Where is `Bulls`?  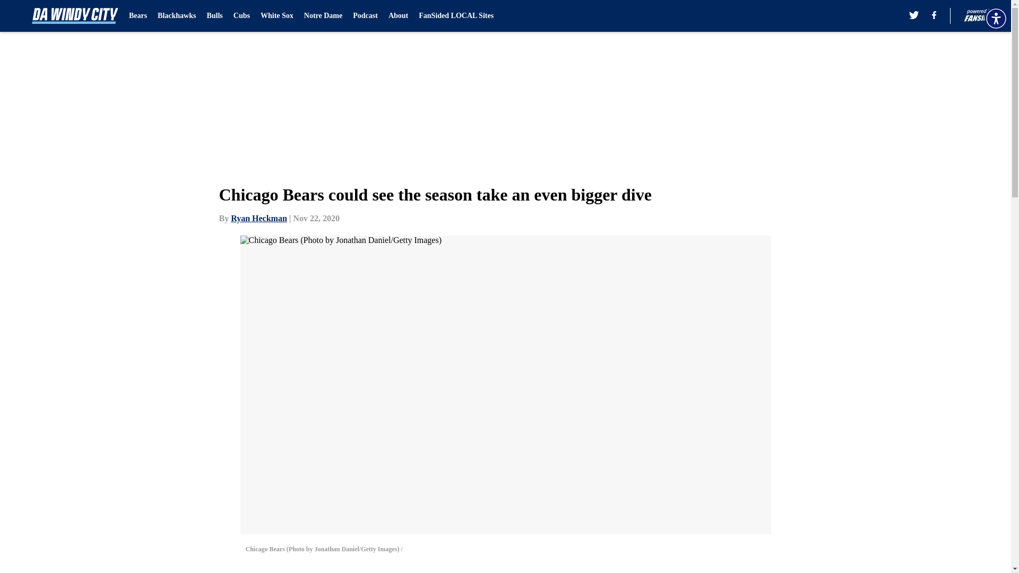 Bulls is located at coordinates (214, 16).